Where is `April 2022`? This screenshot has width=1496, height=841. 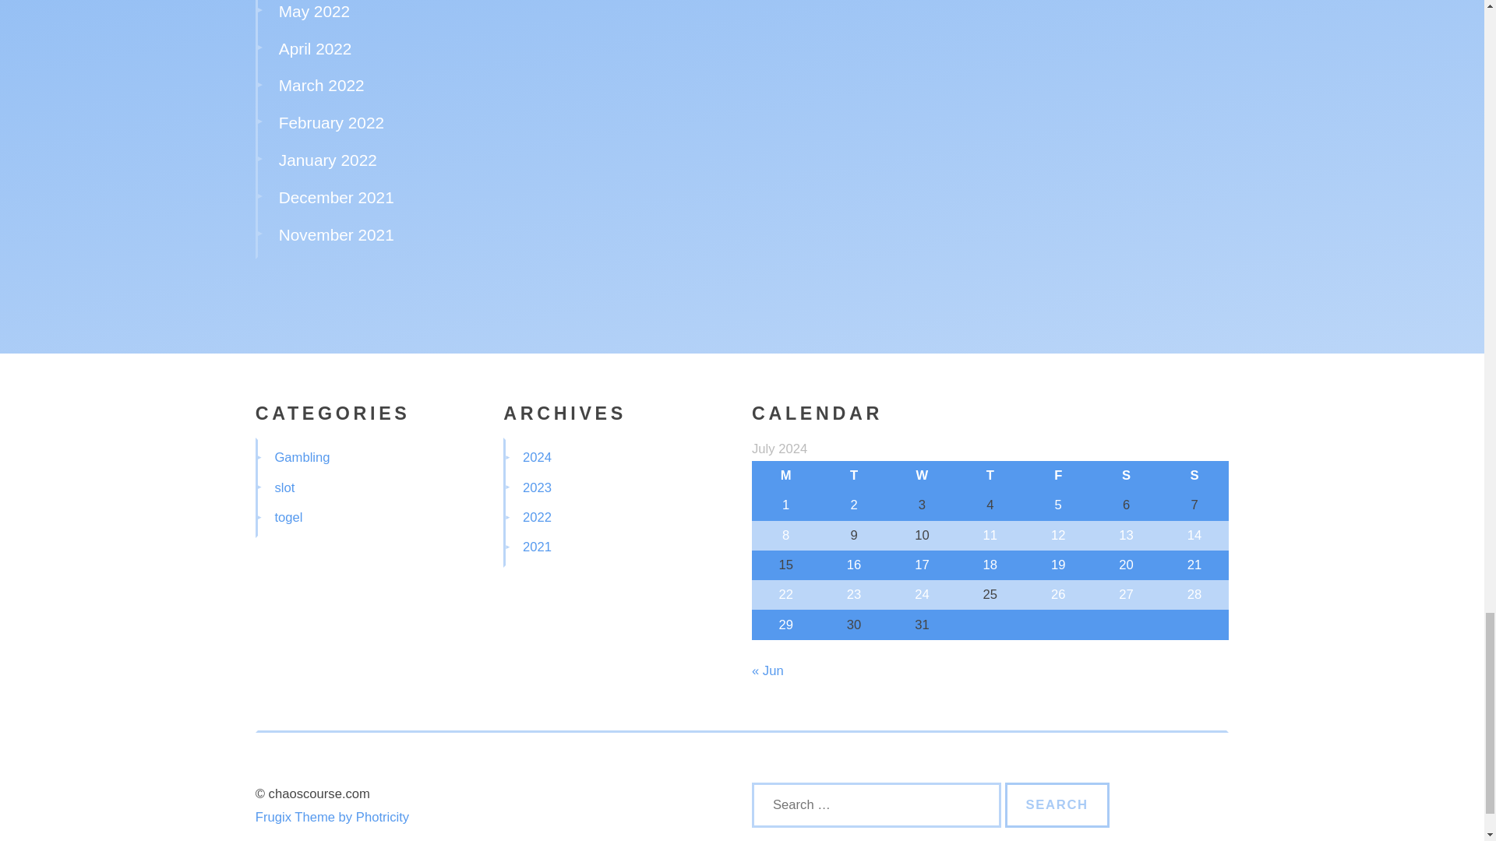 April 2022 is located at coordinates (315, 48).